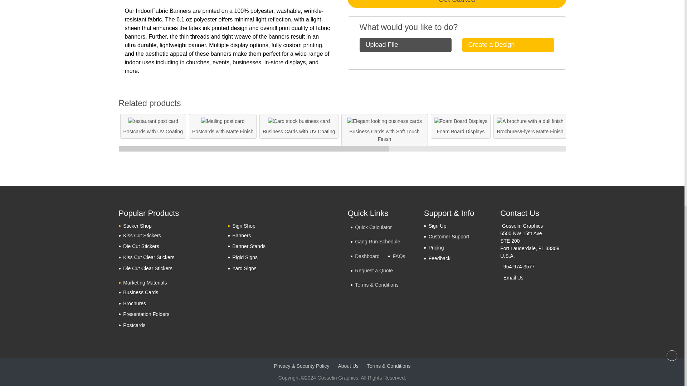 This screenshot has width=687, height=386. I want to click on Business Cards with UV Coating, so click(298, 121).